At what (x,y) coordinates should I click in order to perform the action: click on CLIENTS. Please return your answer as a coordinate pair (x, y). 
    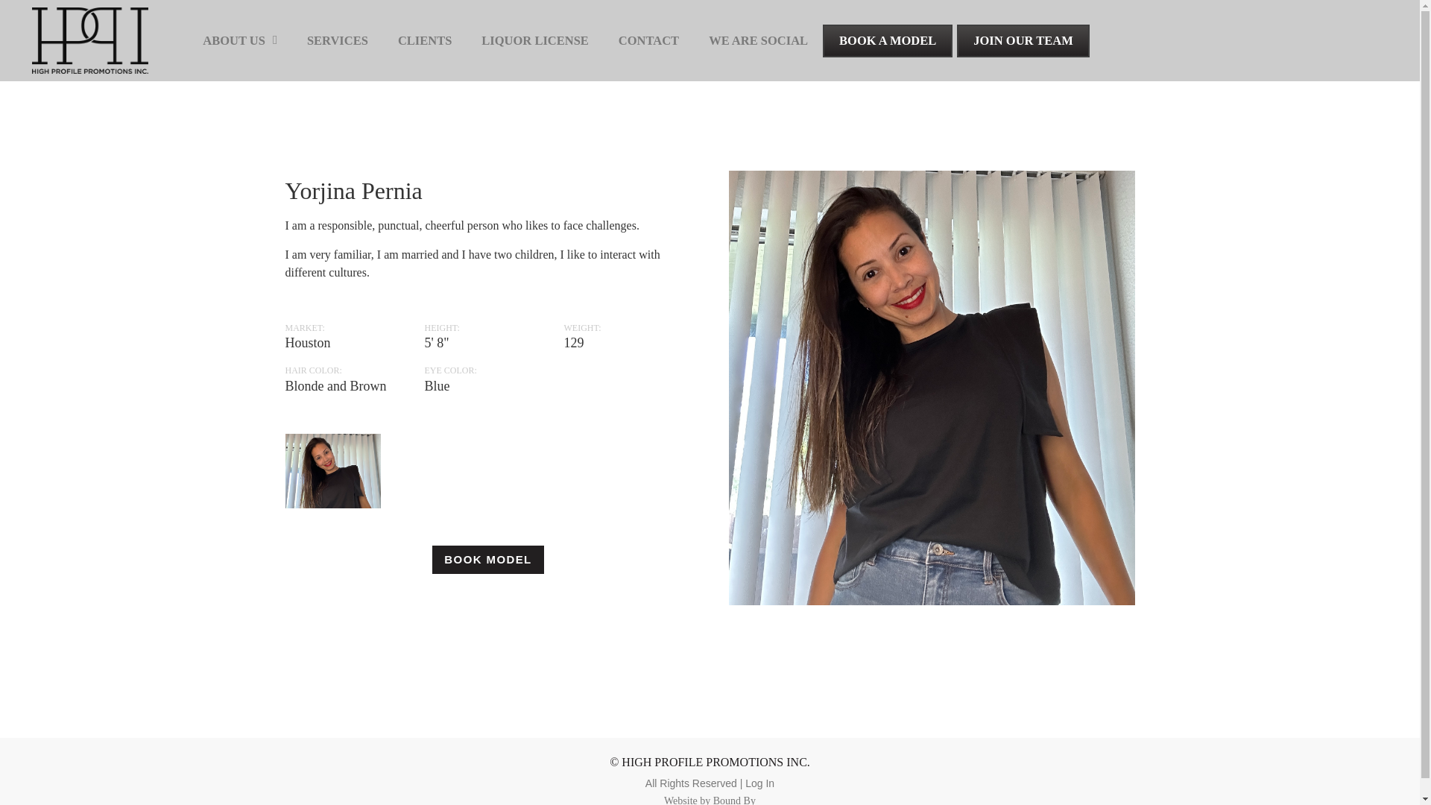
    Looking at the image, I should click on (425, 40).